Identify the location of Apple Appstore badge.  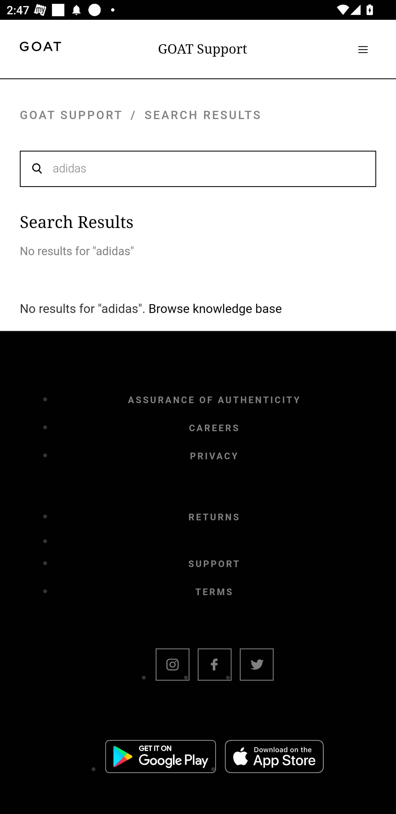
(274, 758).